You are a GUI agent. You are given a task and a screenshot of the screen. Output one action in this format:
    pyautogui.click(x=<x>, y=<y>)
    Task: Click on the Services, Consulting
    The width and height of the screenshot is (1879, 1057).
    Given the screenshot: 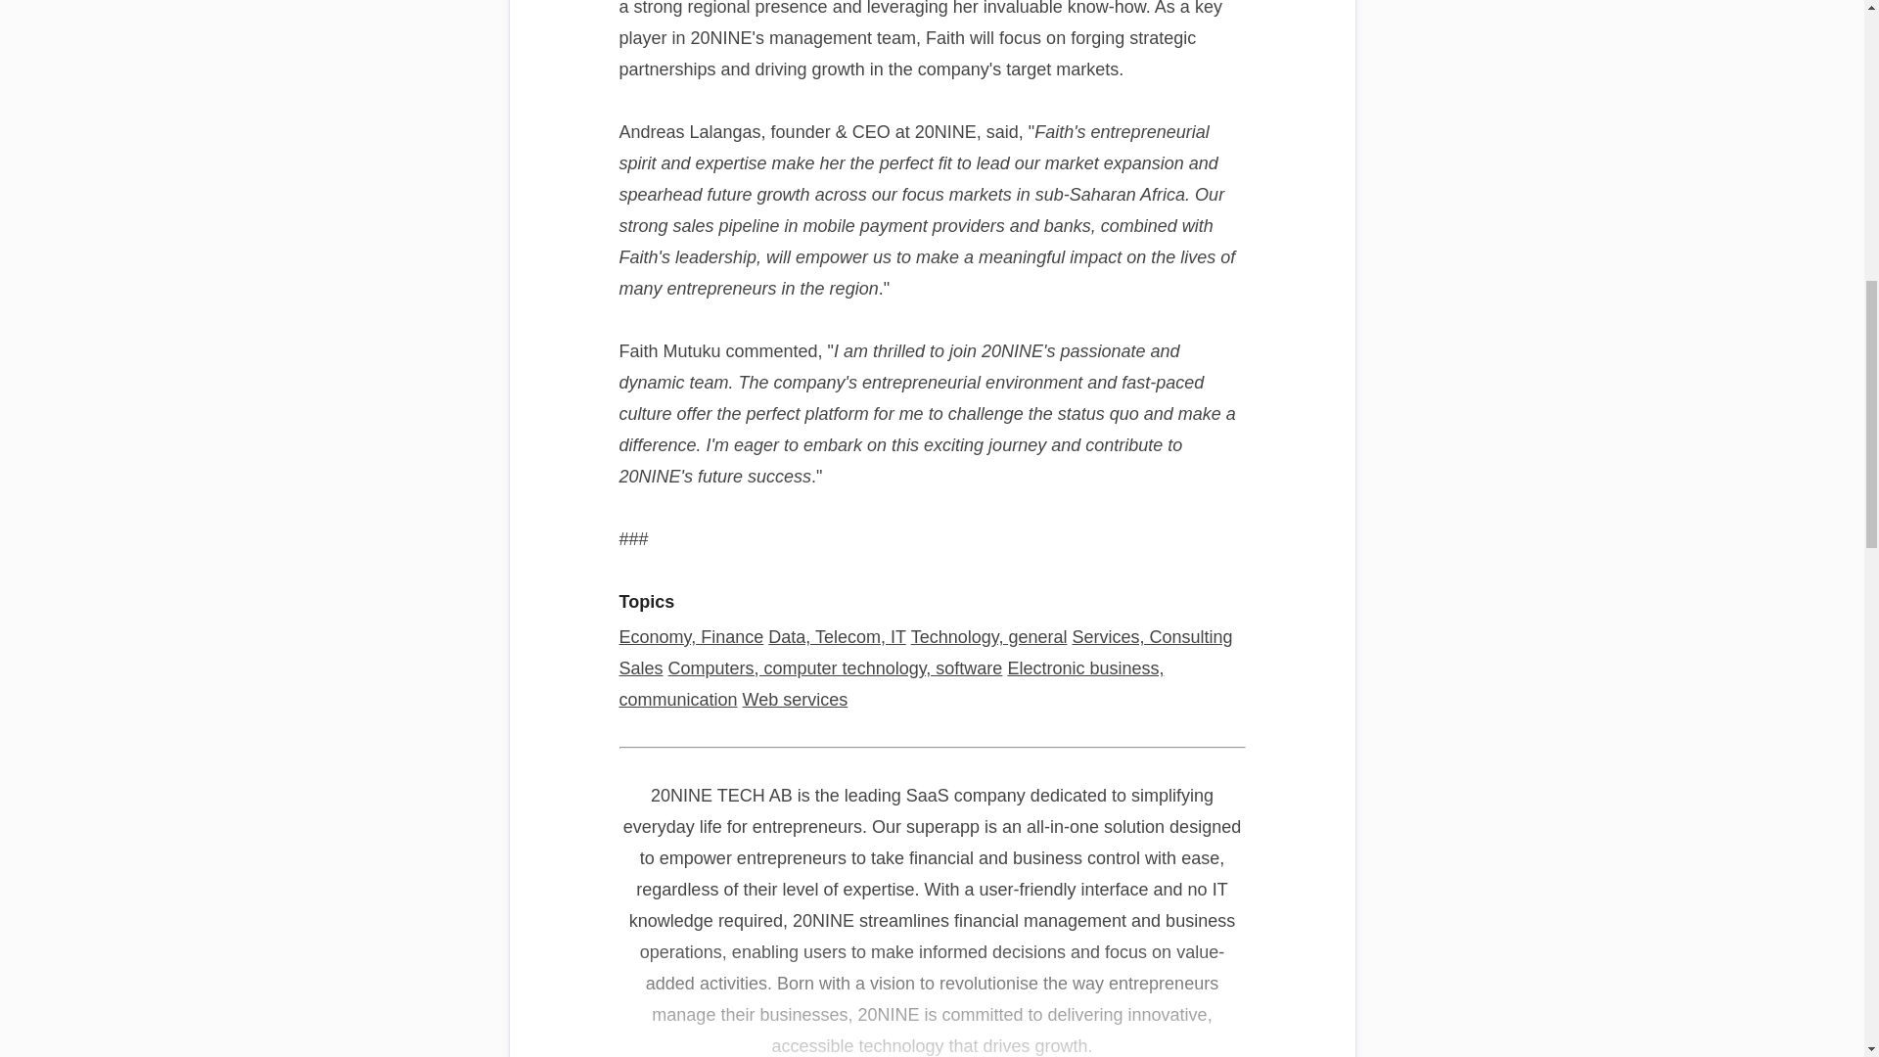 What is the action you would take?
    pyautogui.click(x=1151, y=636)
    